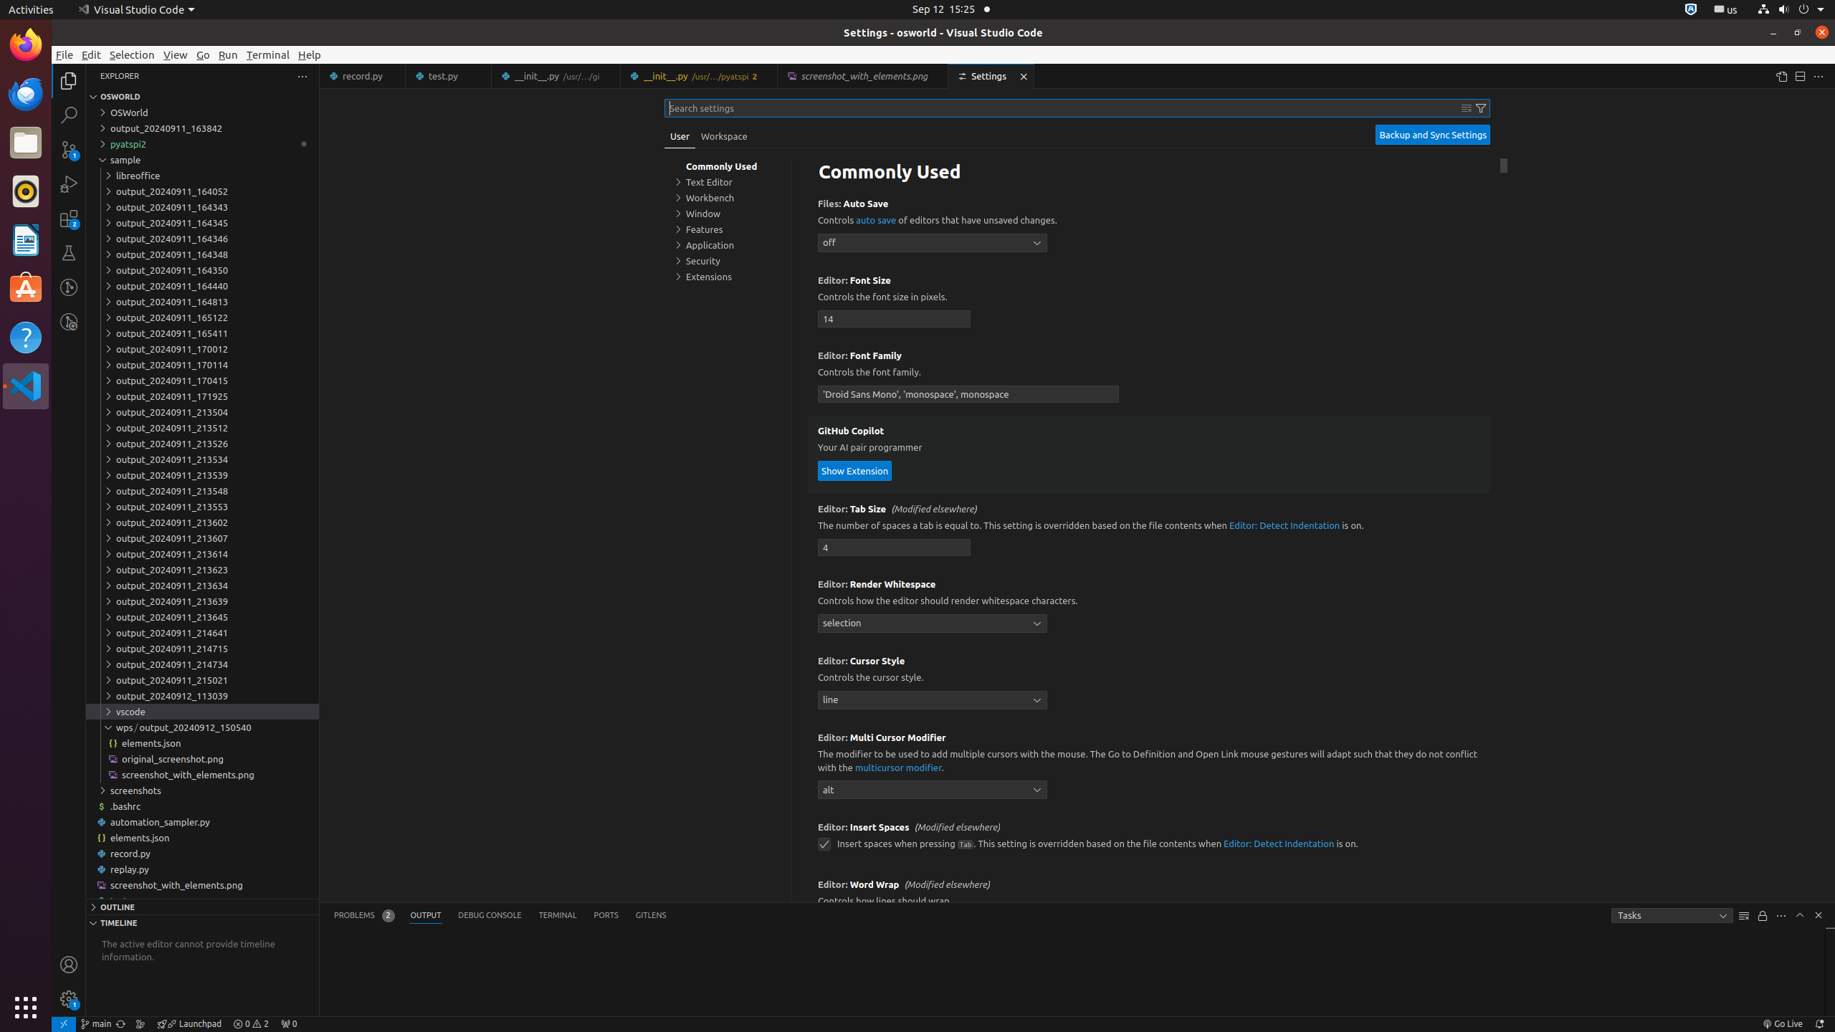 The image size is (1835, 1032). Describe the element at coordinates (69, 149) in the screenshot. I see `Source Control (Ctrl+Shift+G G) - 1 pending changes Source Control (Ctrl+Shift+G G) - 1 pending changes` at that location.